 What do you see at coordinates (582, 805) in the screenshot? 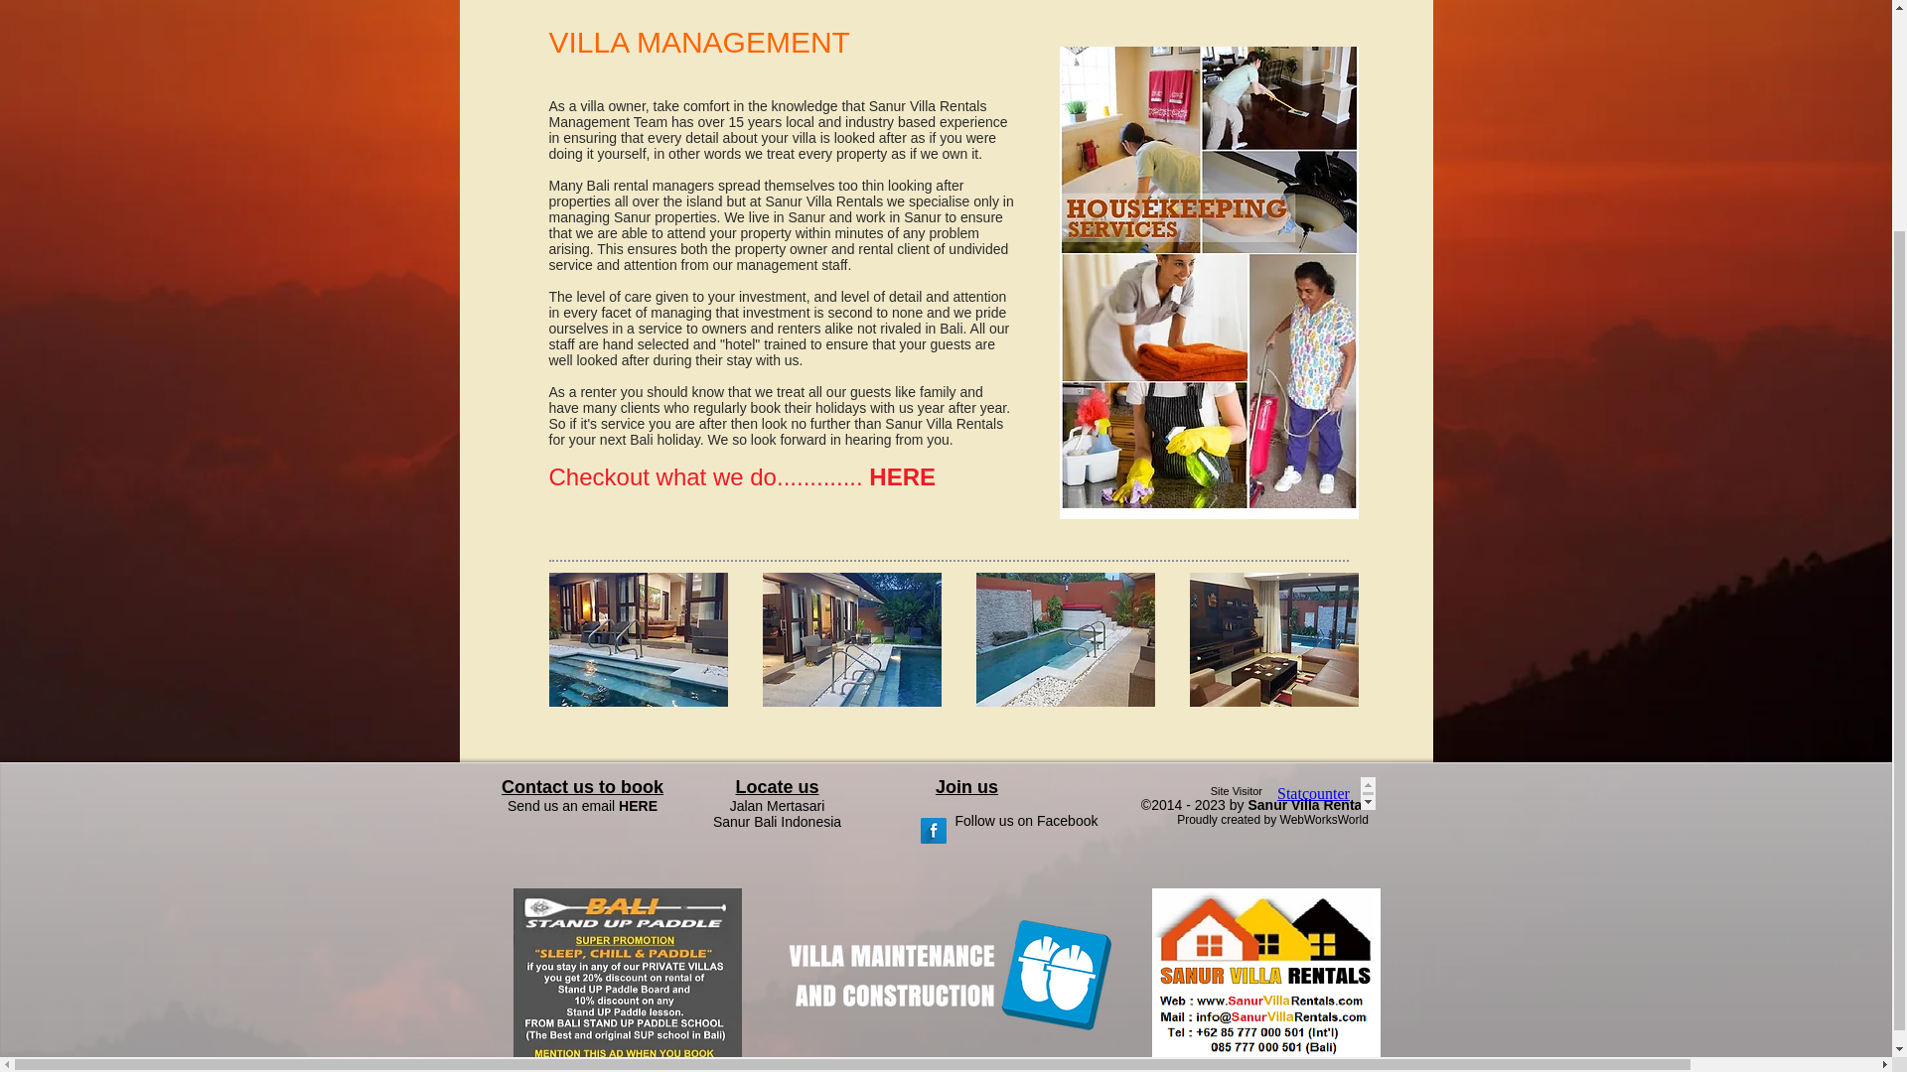
I see `Send us an email HERE` at bounding box center [582, 805].